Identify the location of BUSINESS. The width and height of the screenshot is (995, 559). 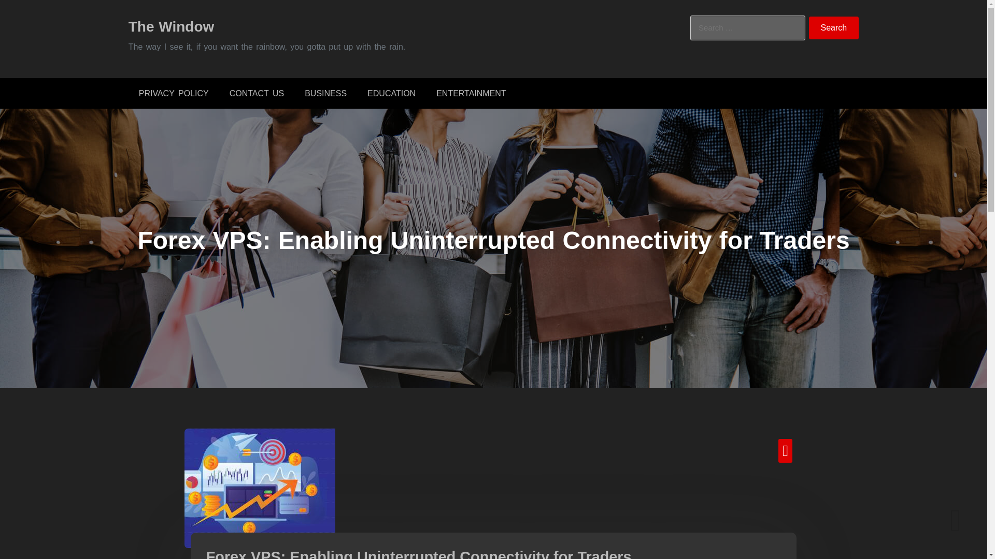
(325, 93).